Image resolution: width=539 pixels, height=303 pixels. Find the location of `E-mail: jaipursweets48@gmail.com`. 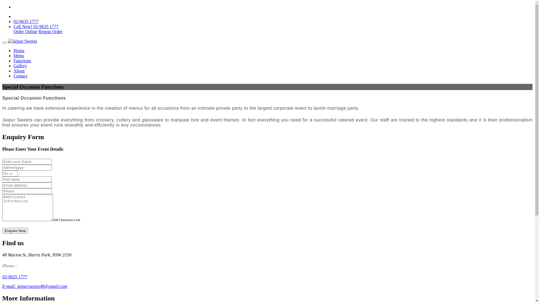

E-mail: jaipursweets48@gmail.com is located at coordinates (35, 286).